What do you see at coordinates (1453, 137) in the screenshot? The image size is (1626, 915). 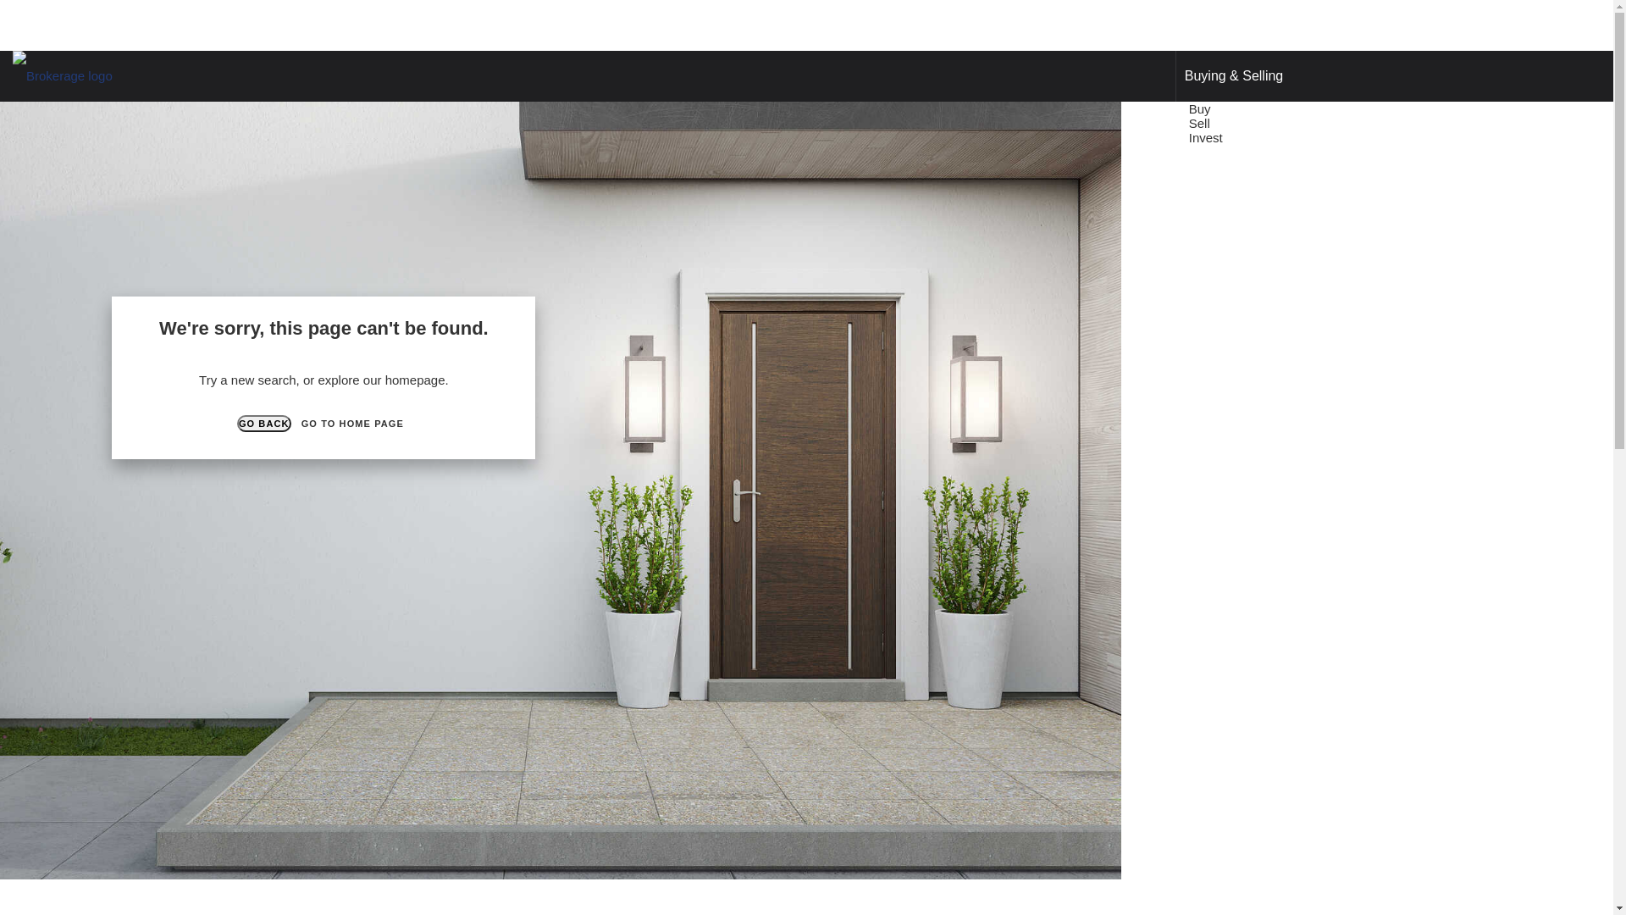 I see `Contact Us` at bounding box center [1453, 137].